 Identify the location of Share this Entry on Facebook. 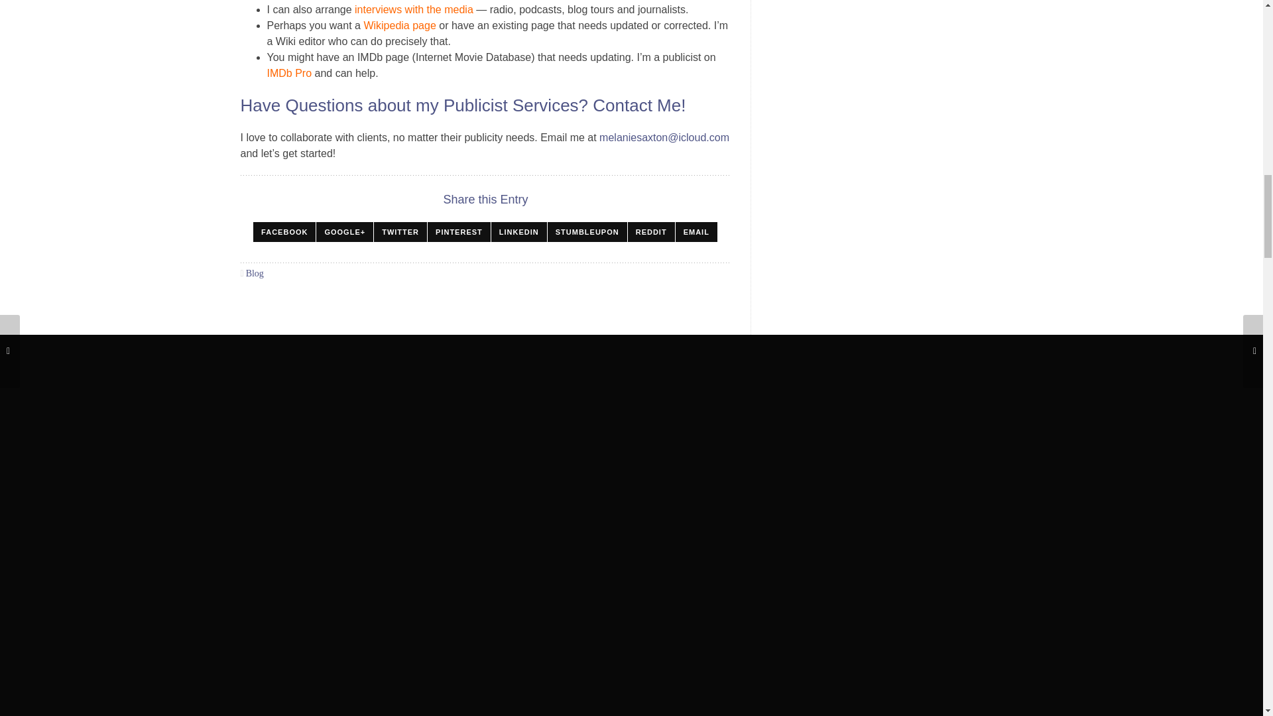
(284, 232).